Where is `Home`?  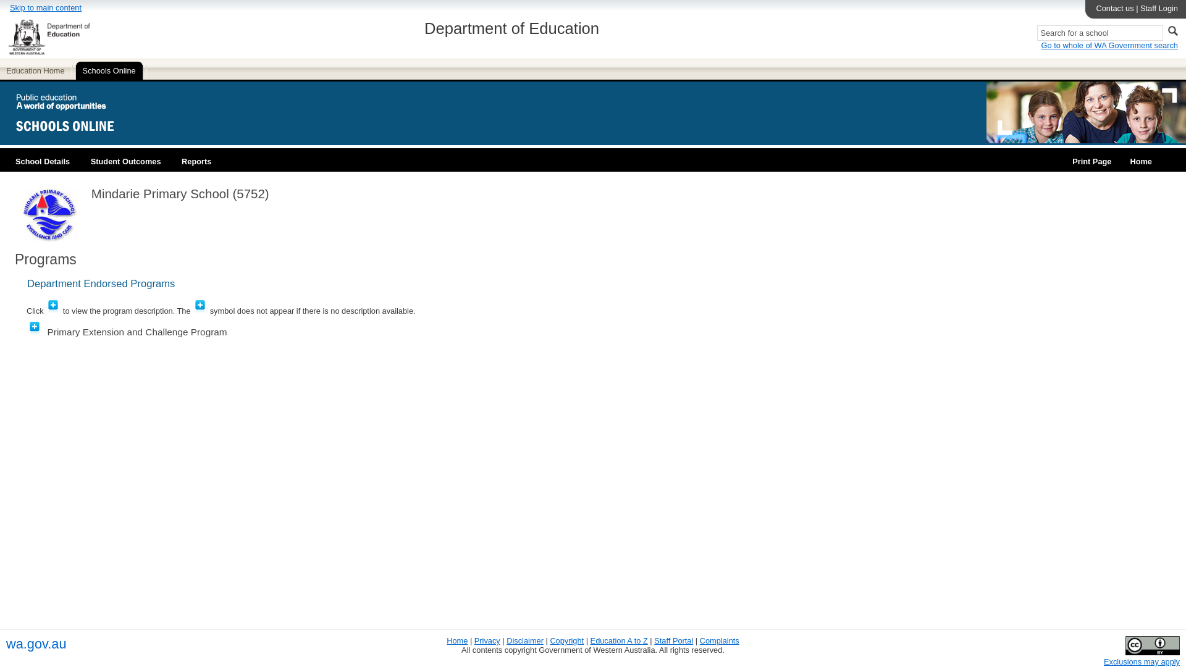 Home is located at coordinates (457, 641).